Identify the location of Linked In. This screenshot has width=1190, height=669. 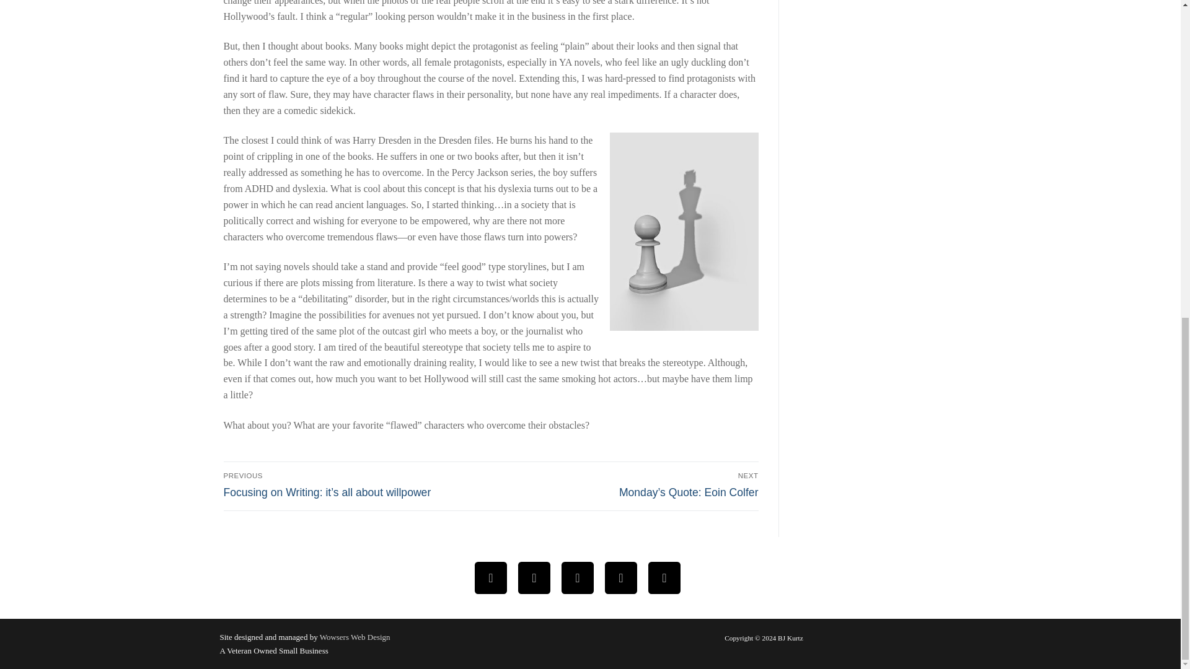
(621, 577).